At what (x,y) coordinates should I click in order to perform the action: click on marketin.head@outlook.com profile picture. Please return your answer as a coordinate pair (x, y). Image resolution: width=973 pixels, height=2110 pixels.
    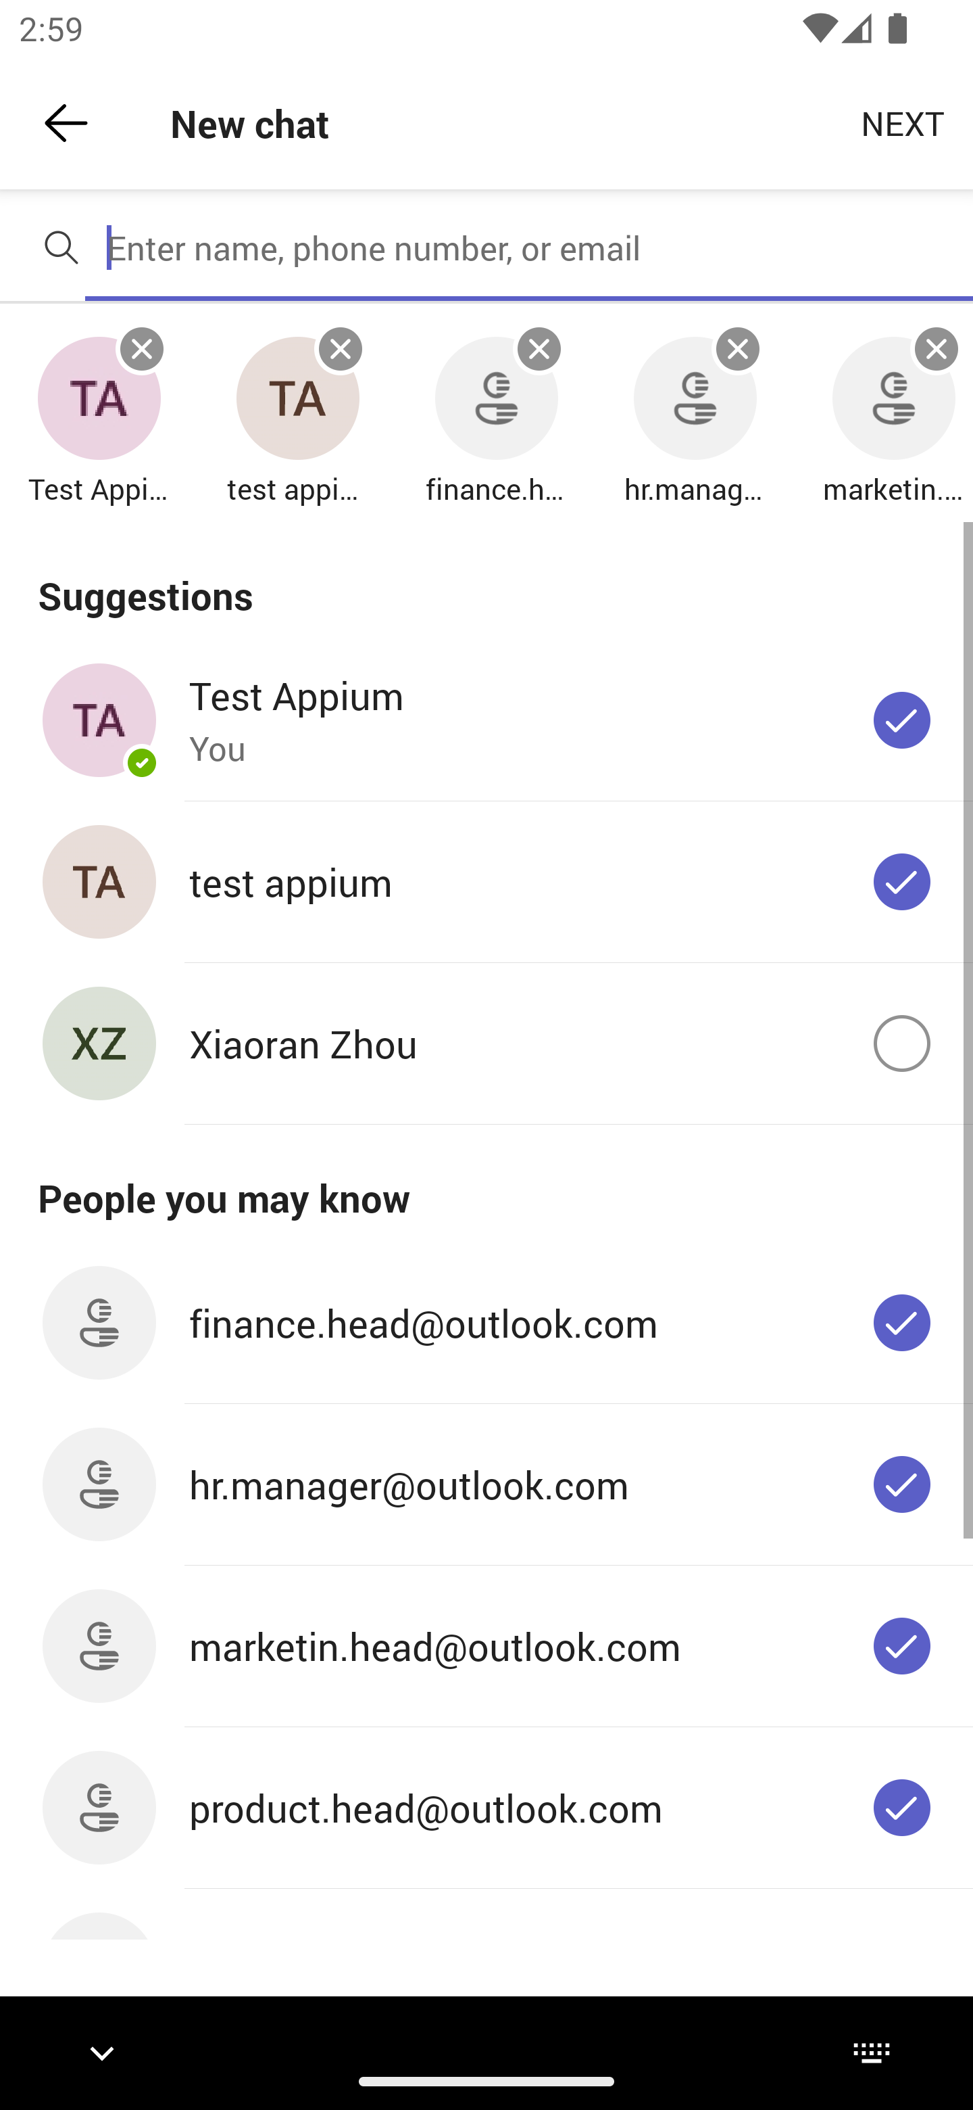
    Looking at the image, I should click on (894, 399).